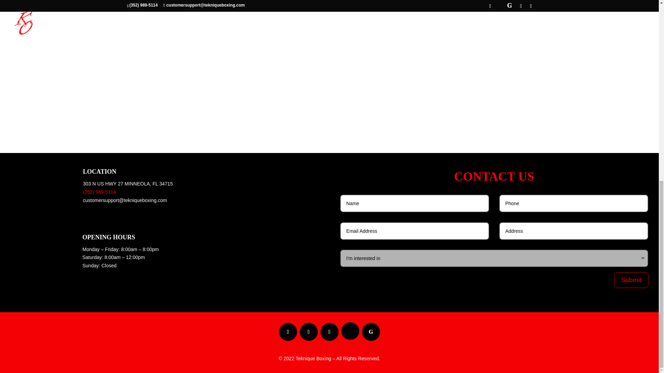 This screenshot has height=373, width=664. Describe the element at coordinates (308, 332) in the screenshot. I see `Follow on Instagram` at that location.